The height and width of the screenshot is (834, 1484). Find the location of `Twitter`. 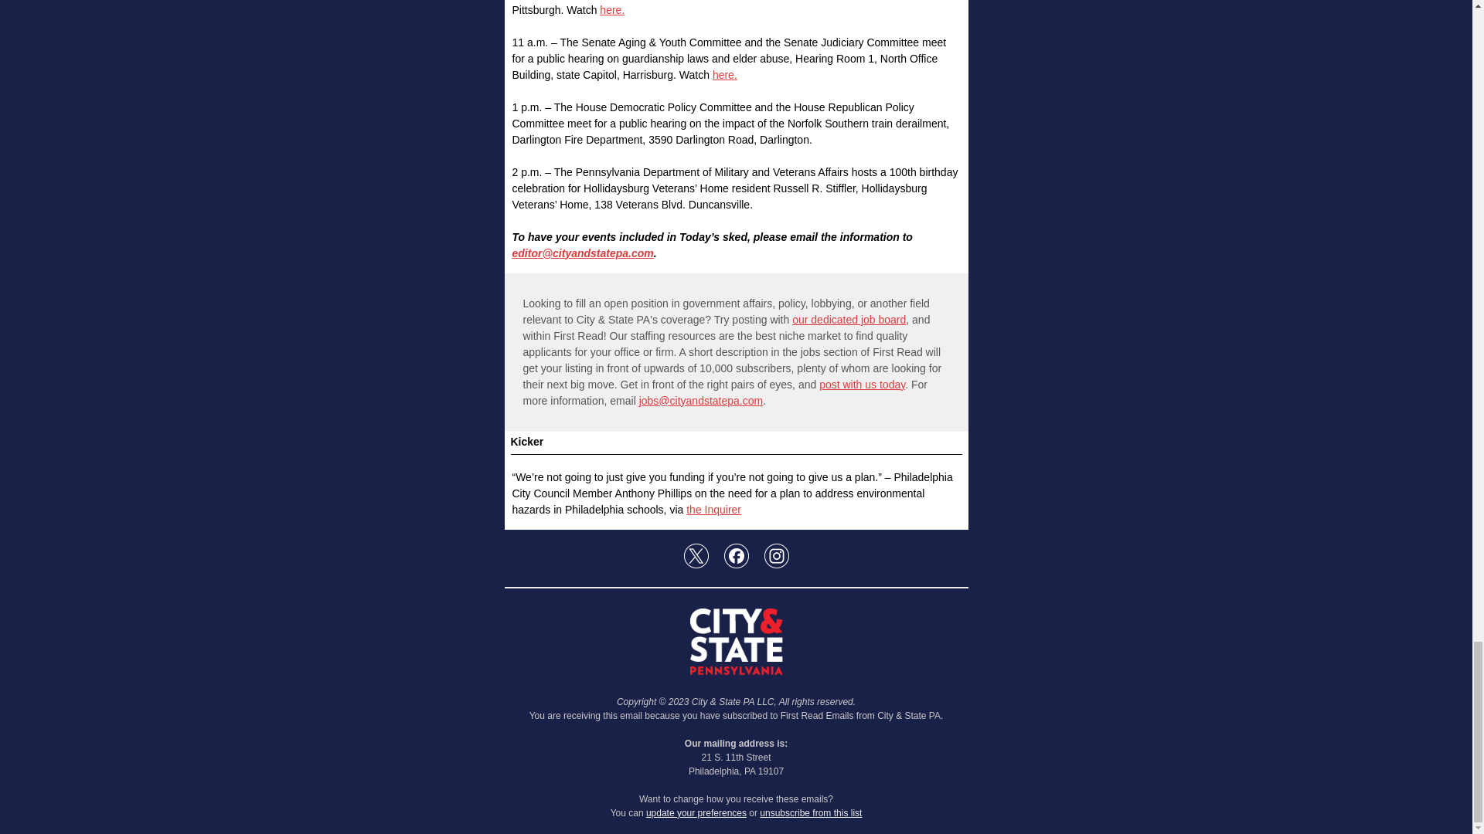

Twitter is located at coordinates (695, 556).